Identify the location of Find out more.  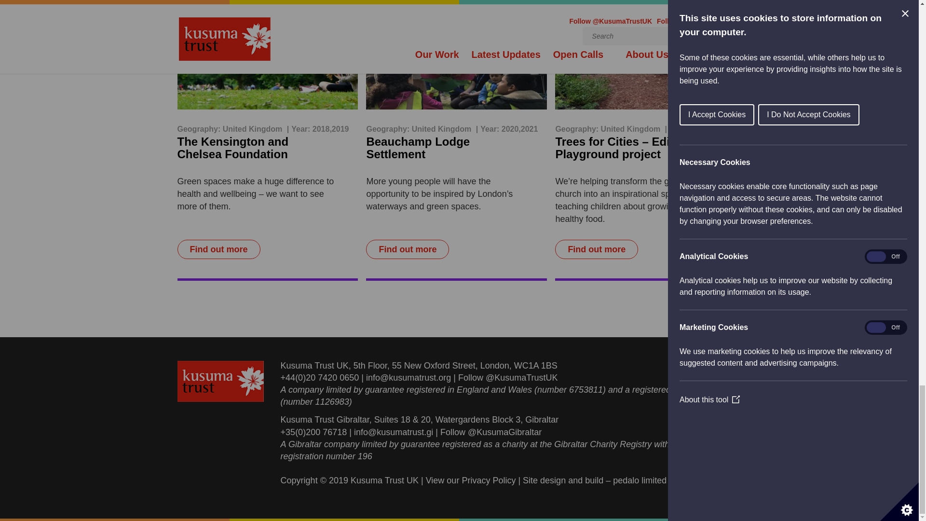
(407, 249).